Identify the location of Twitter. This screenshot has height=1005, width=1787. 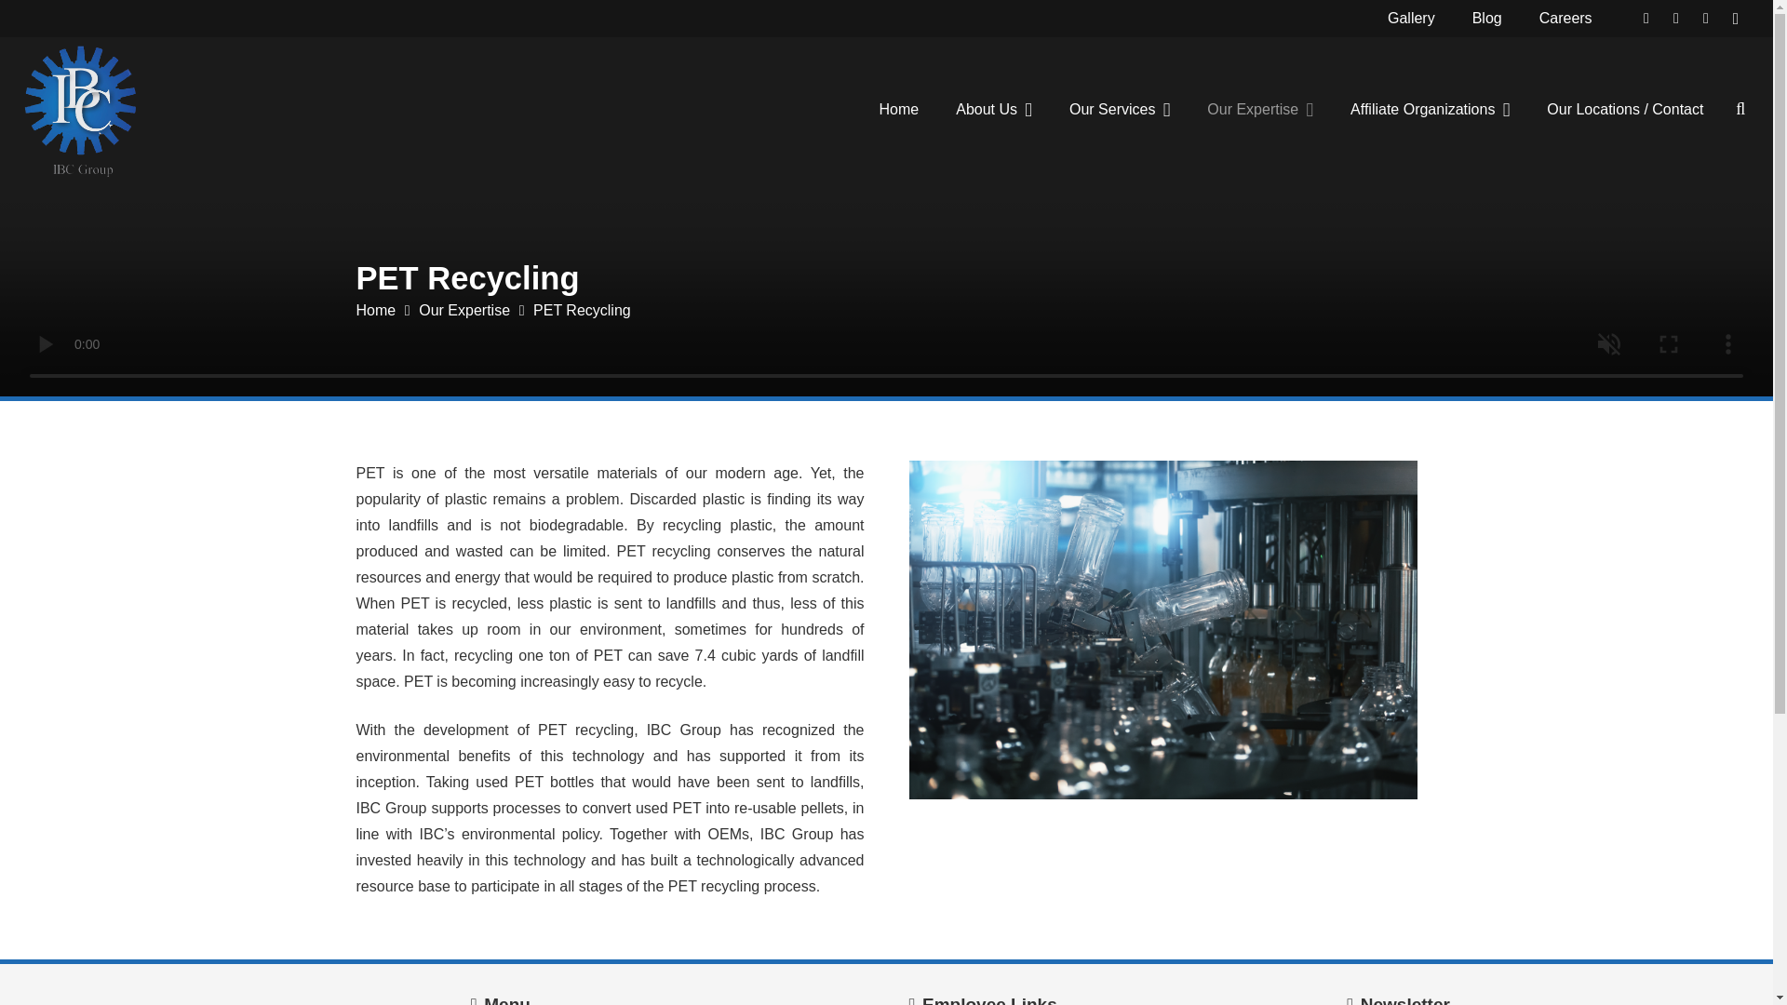
(1675, 19).